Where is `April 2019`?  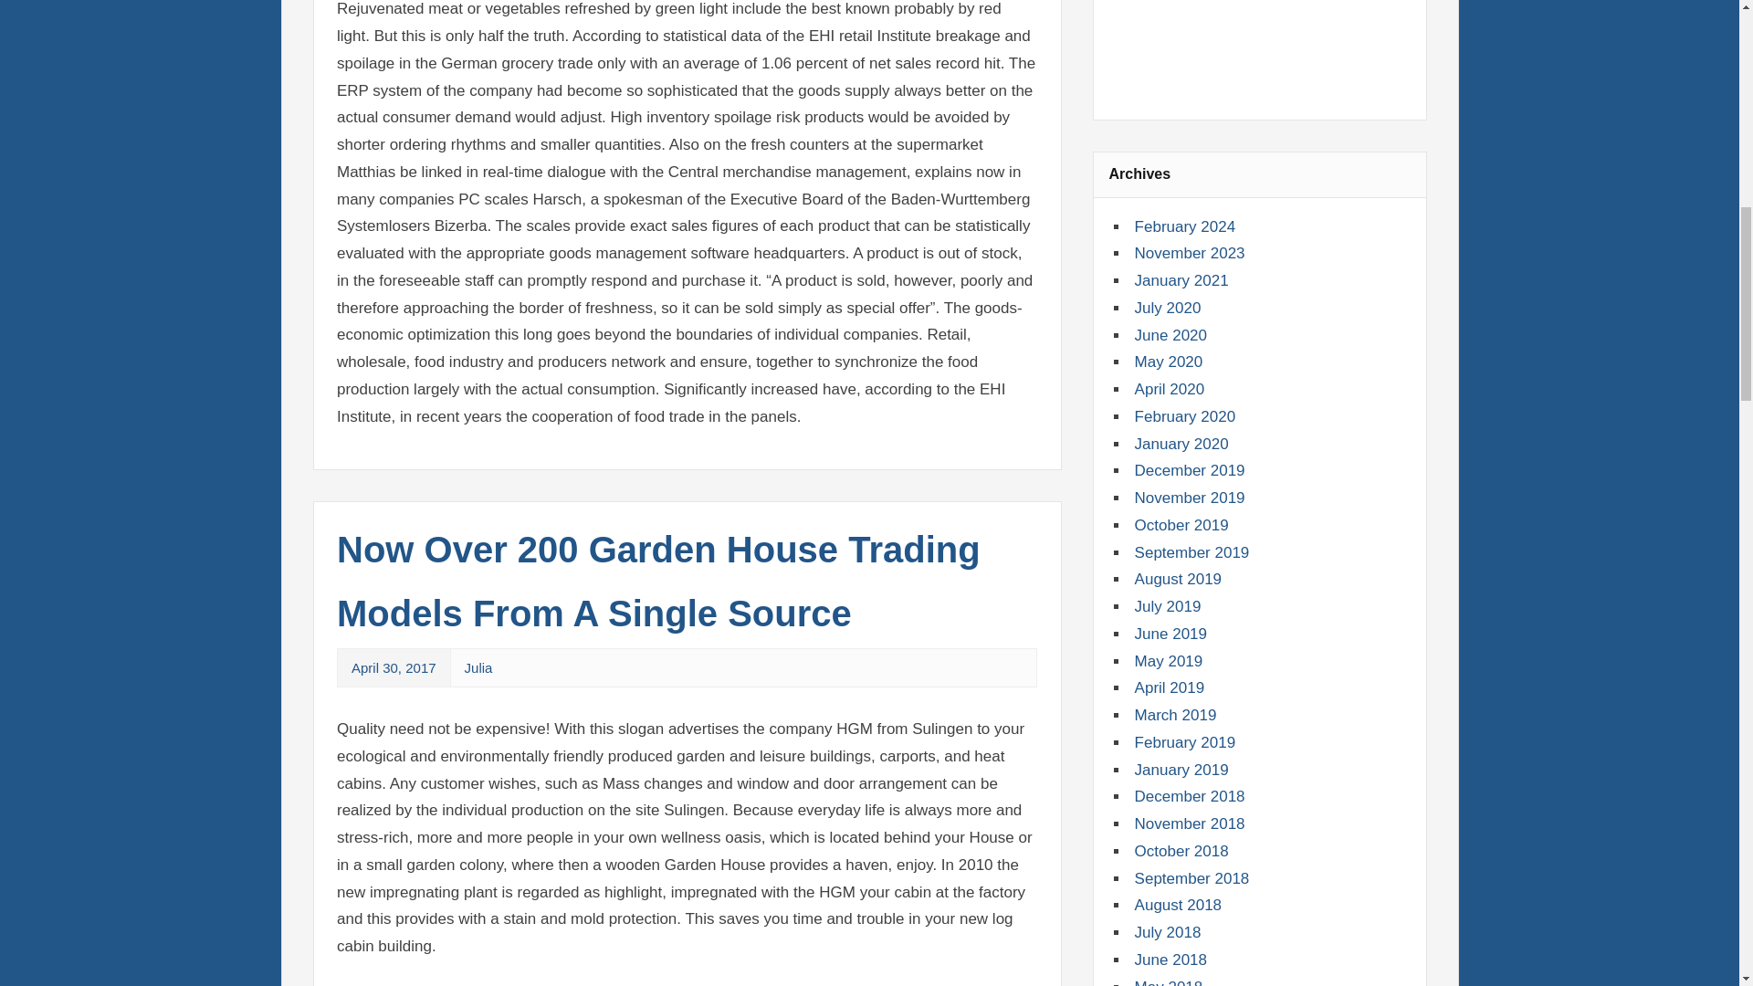 April 2019 is located at coordinates (1170, 687).